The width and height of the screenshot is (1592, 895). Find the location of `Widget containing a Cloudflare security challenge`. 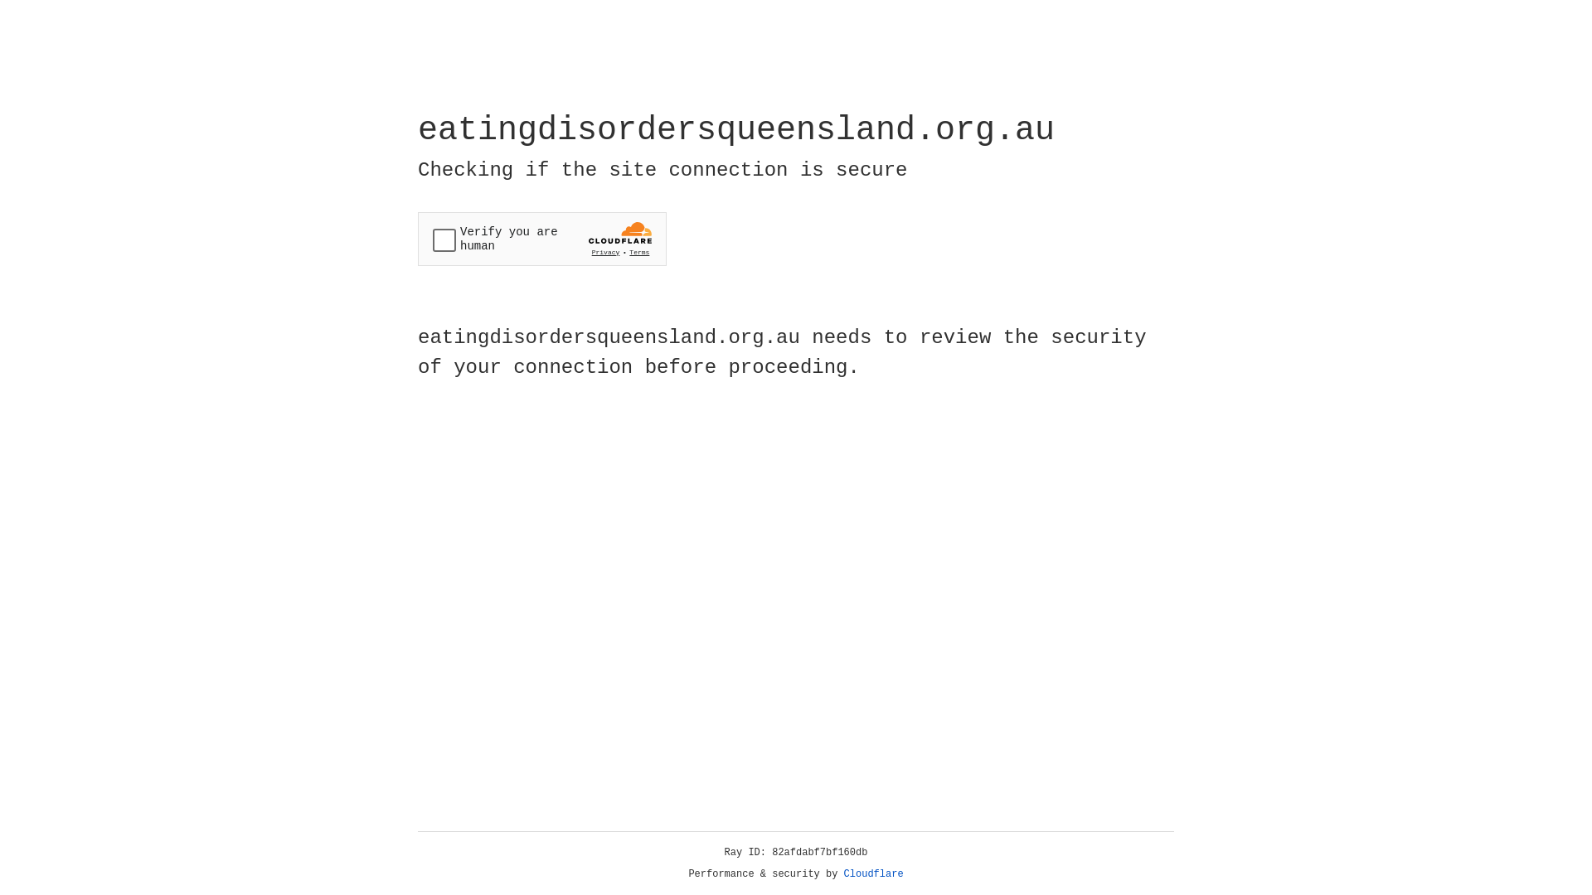

Widget containing a Cloudflare security challenge is located at coordinates (542, 239).